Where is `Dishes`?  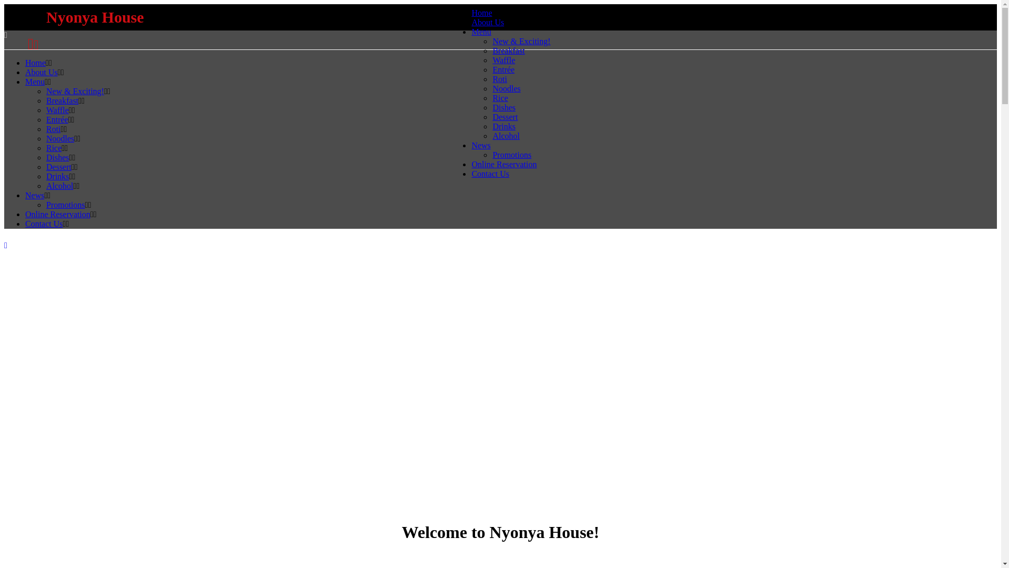
Dishes is located at coordinates (504, 107).